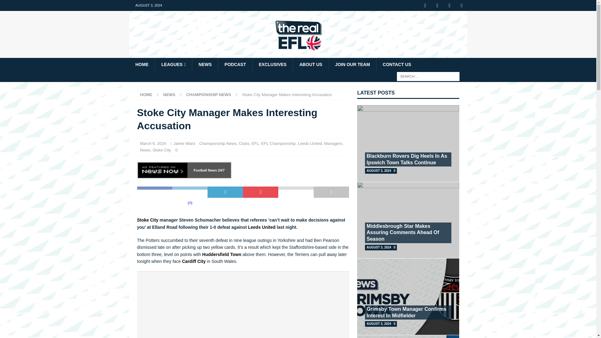 The width and height of the screenshot is (601, 338). Describe the element at coordinates (209, 95) in the screenshot. I see `Championship News` at that location.